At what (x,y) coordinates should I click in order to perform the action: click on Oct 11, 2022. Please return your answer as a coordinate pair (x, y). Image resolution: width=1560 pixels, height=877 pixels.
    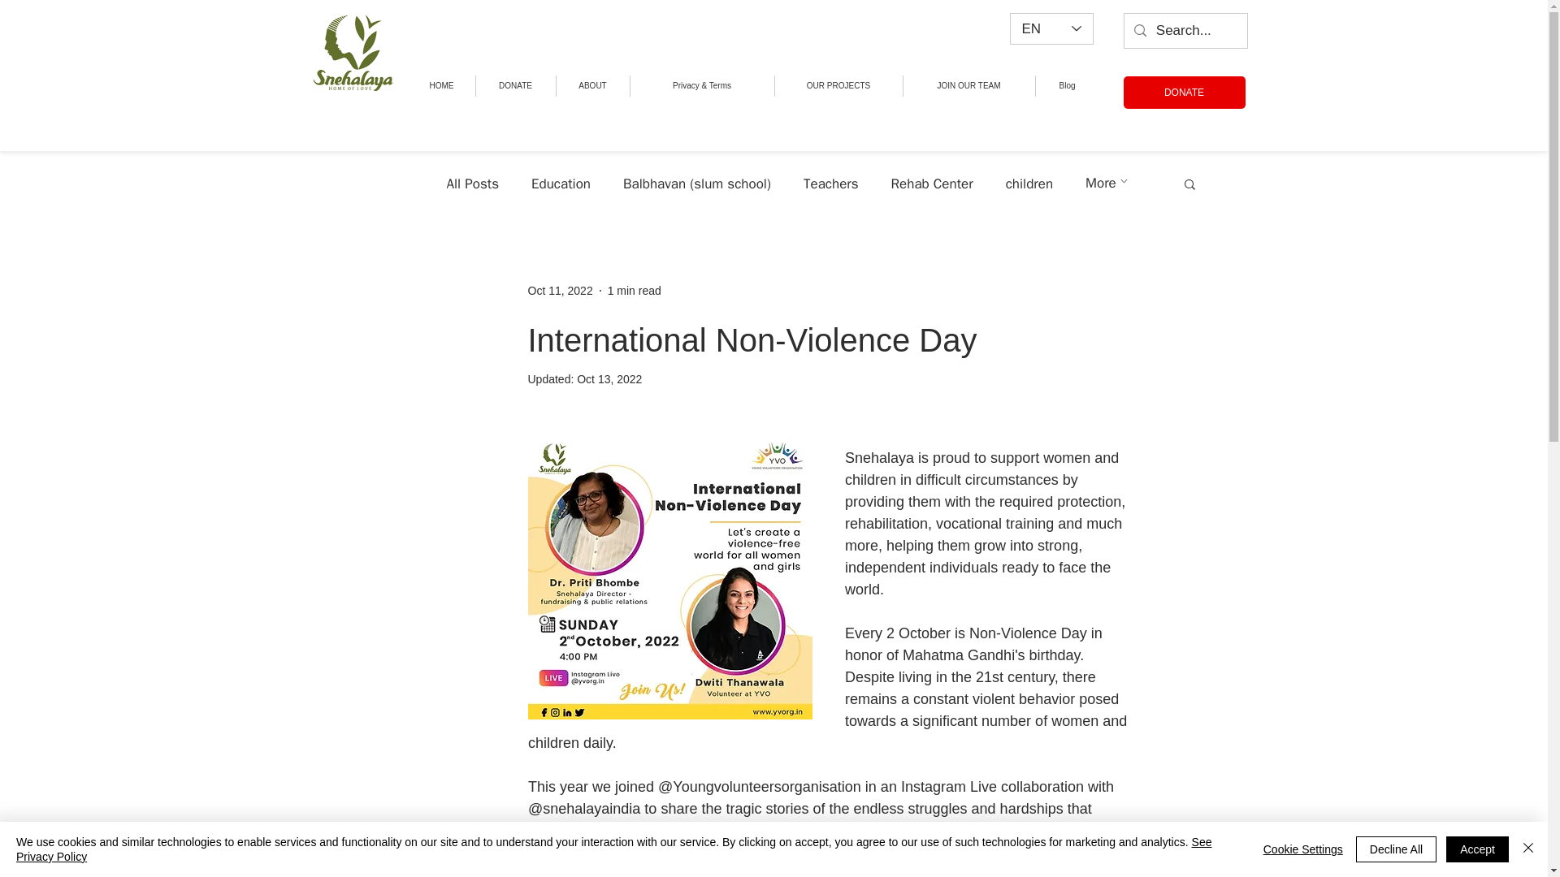
    Looking at the image, I should click on (561, 291).